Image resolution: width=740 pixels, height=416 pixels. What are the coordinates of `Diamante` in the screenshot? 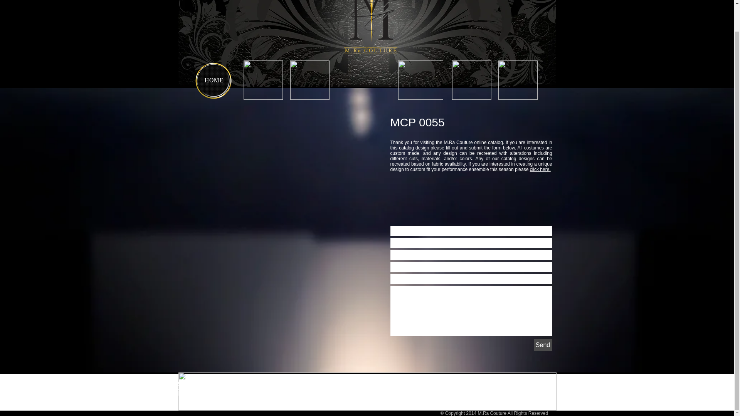 It's located at (536, 385).